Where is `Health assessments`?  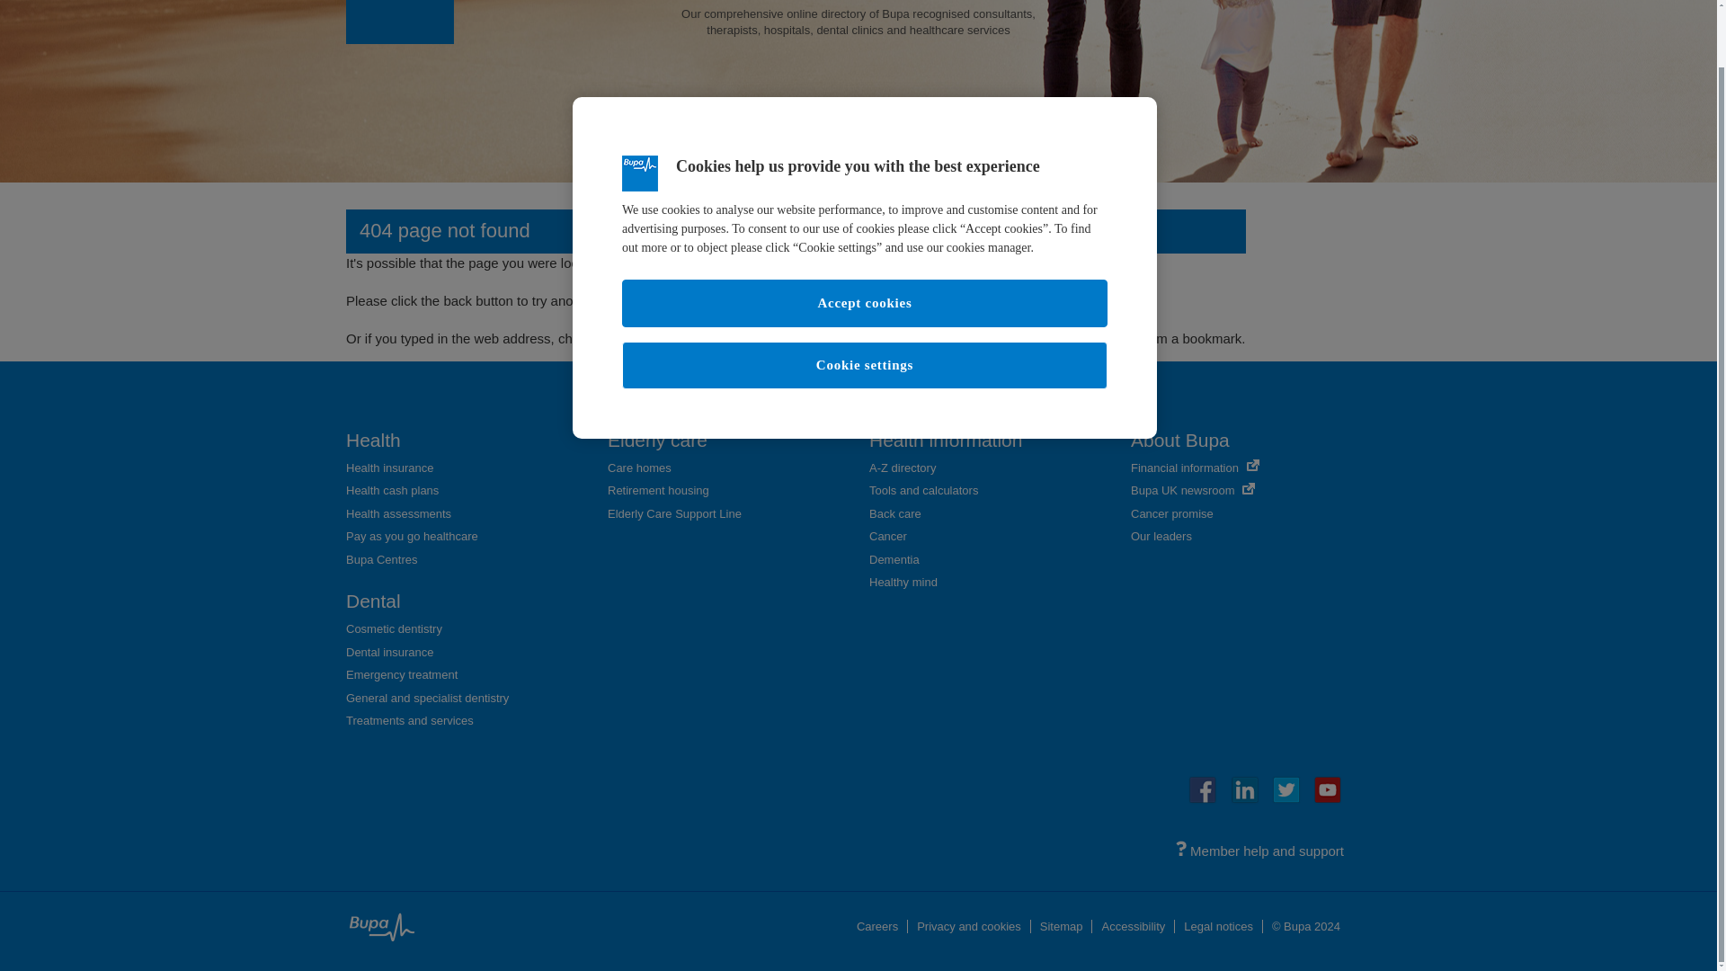
Health assessments is located at coordinates (398, 512).